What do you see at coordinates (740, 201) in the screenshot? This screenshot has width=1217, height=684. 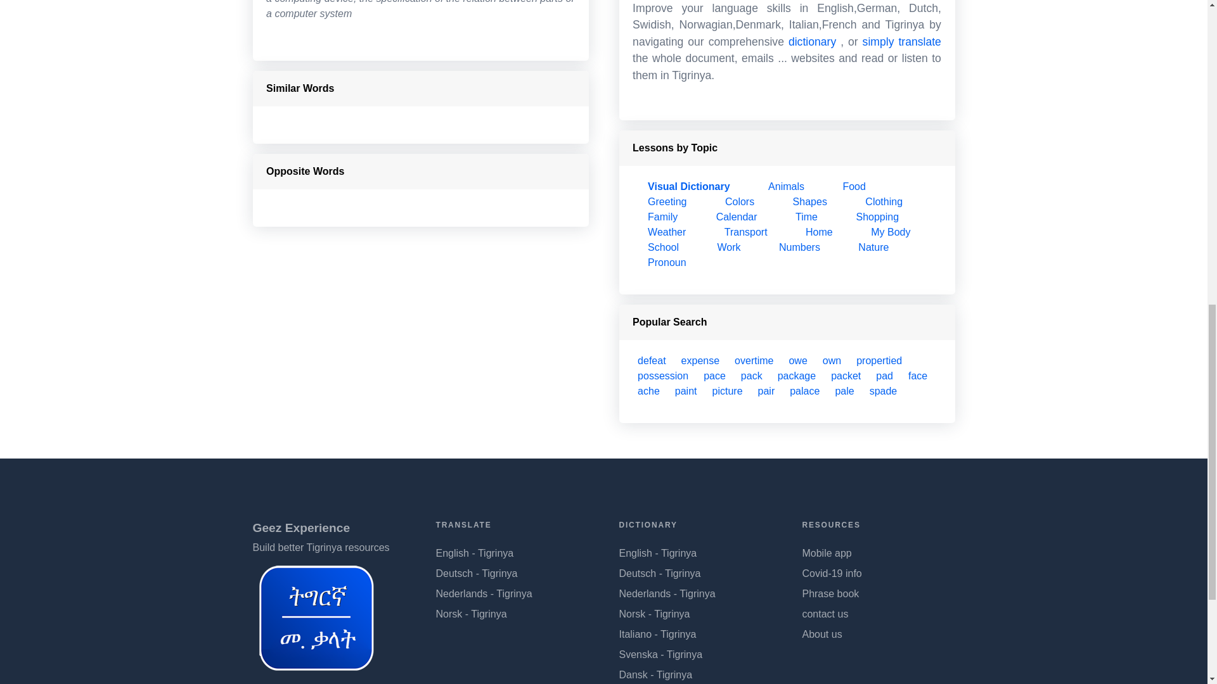 I see `Colors` at bounding box center [740, 201].